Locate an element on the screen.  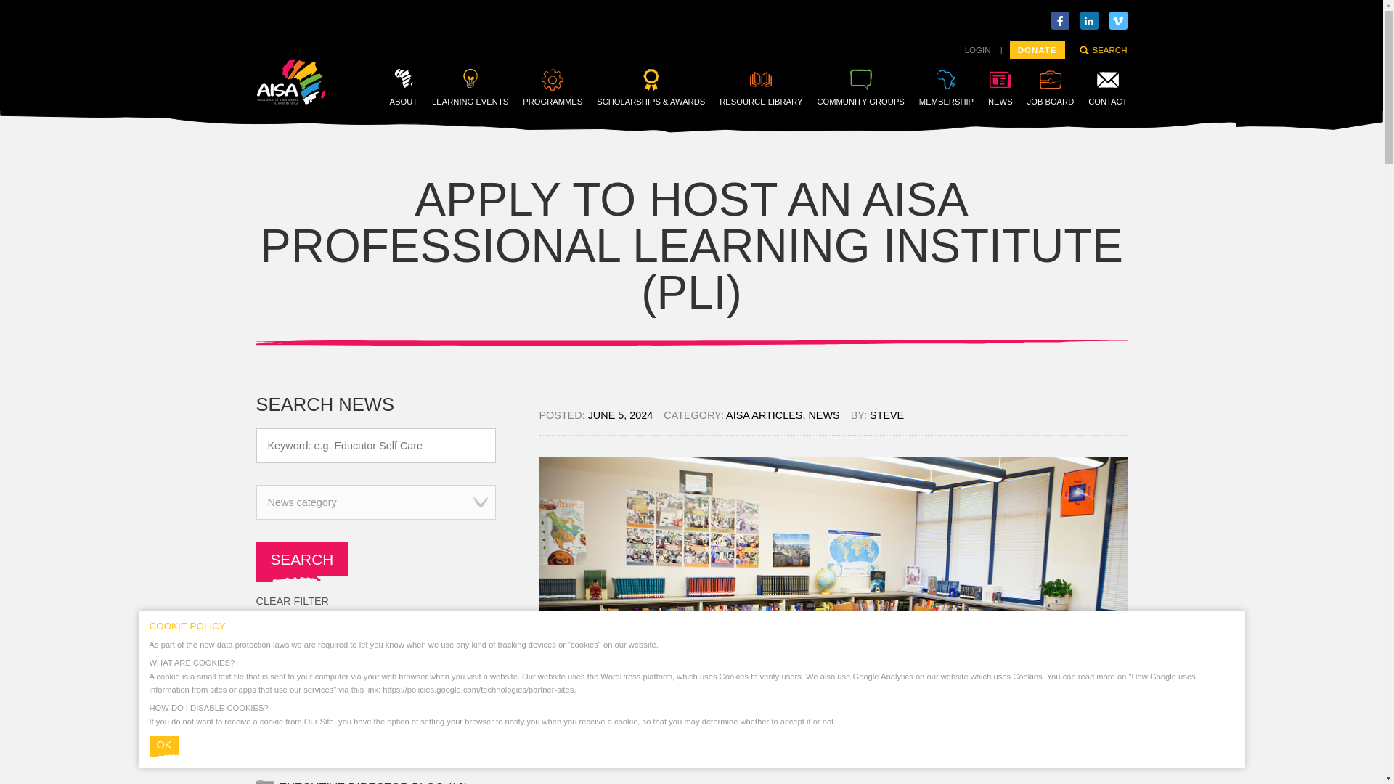
JOB BOARD is located at coordinates (1051, 87).